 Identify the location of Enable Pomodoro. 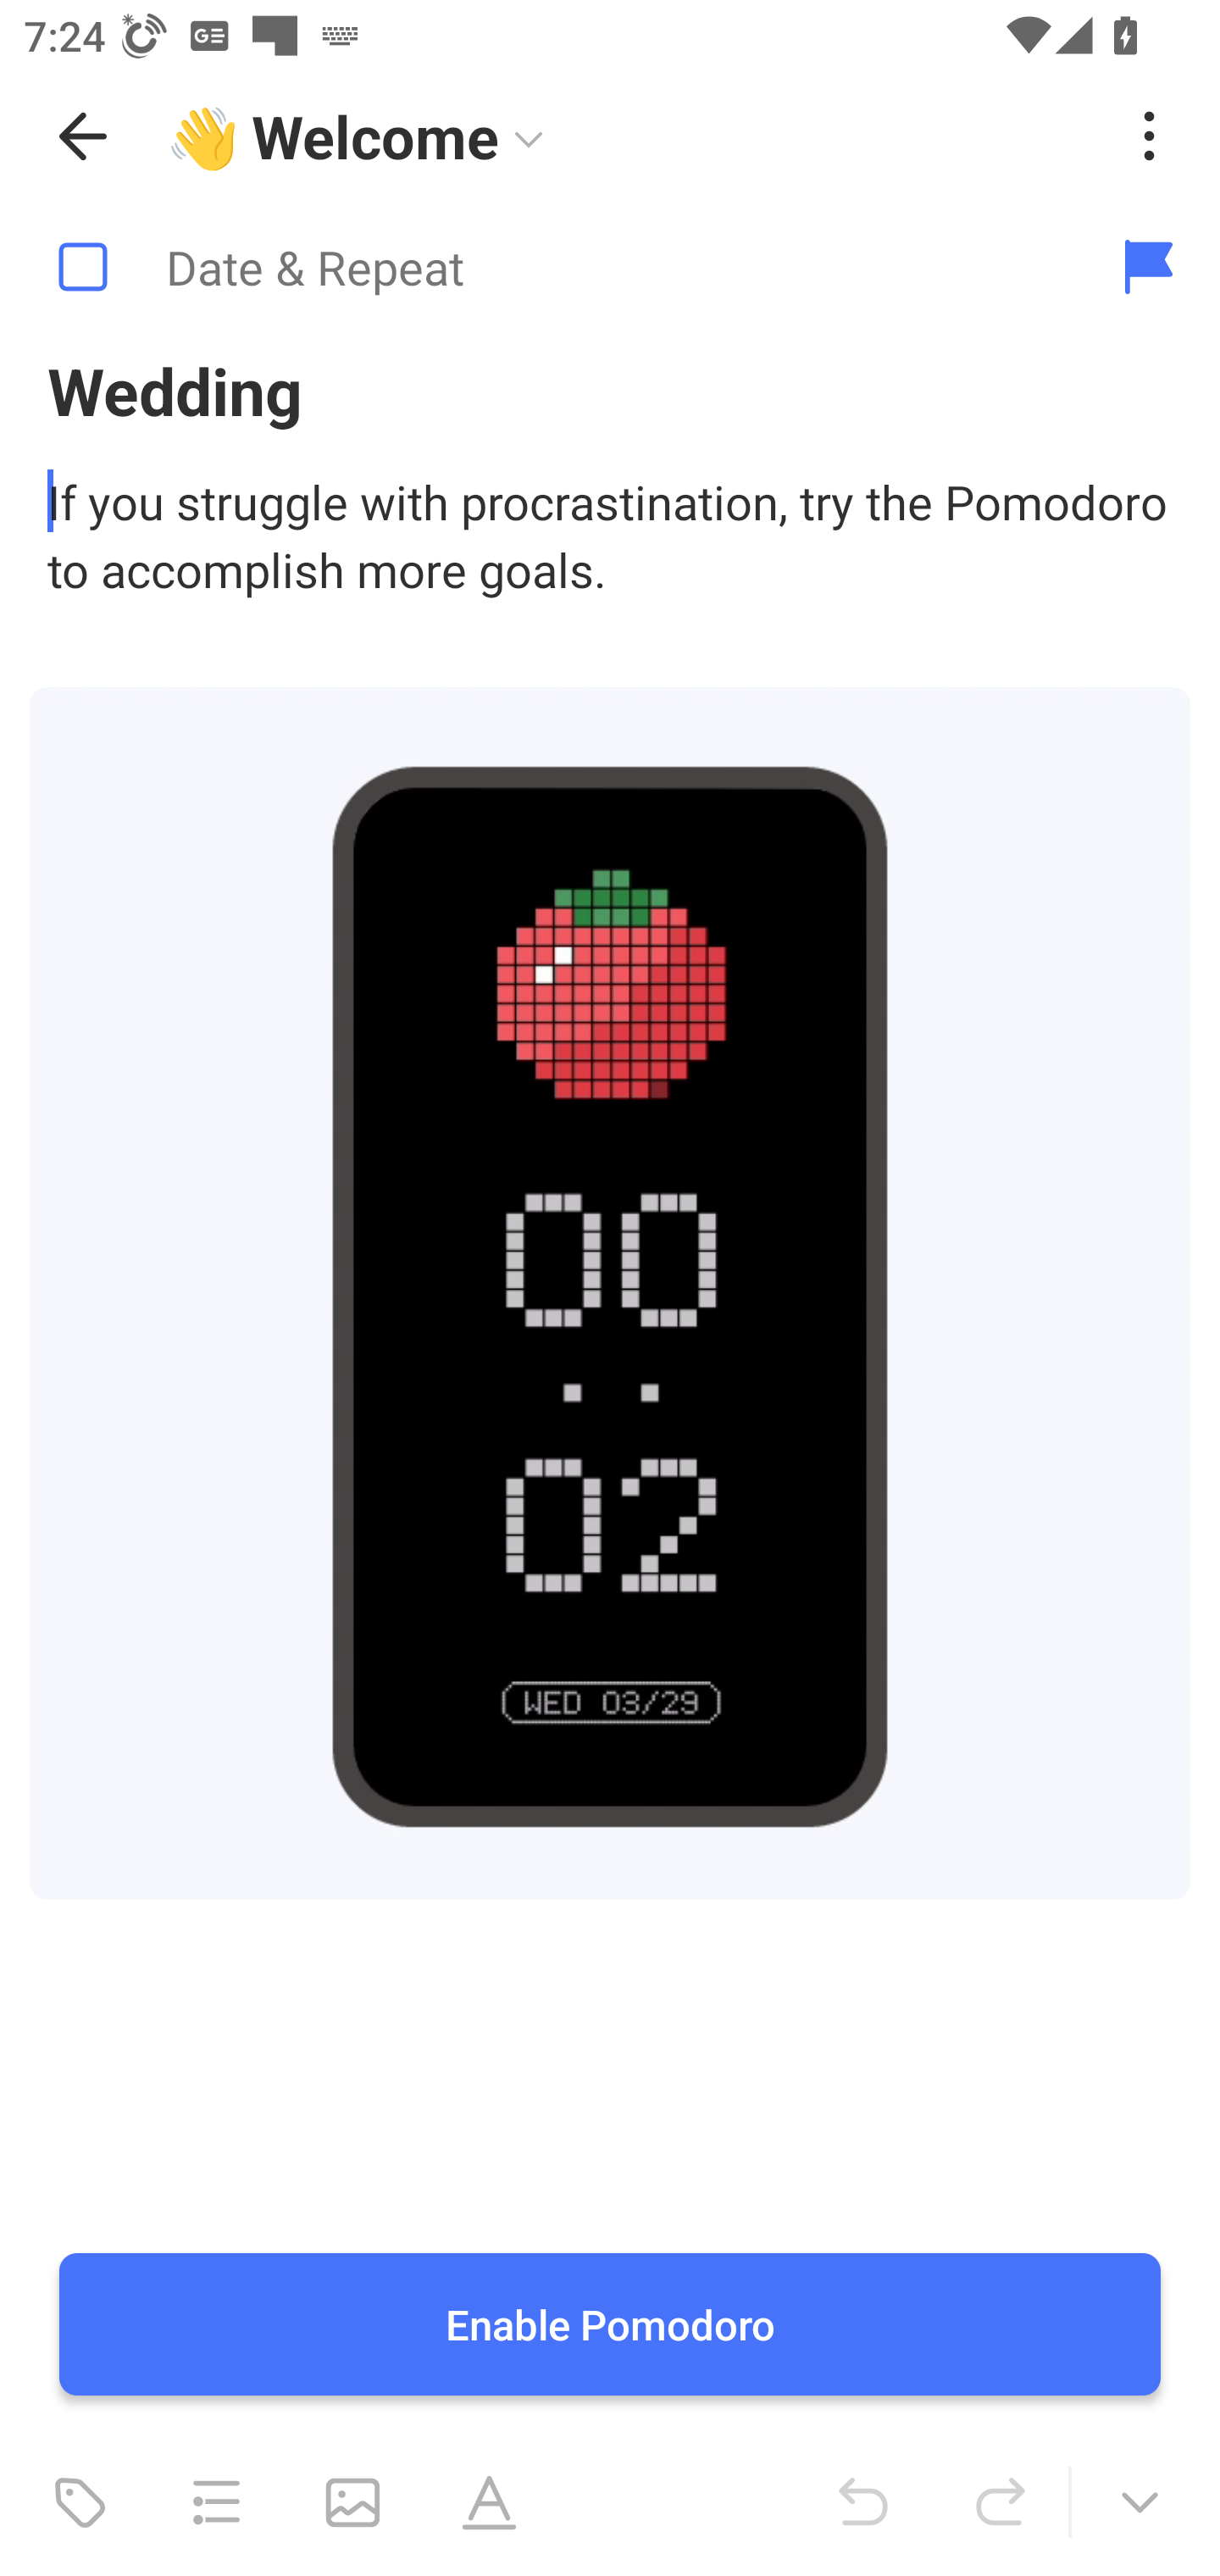
(610, 2325).